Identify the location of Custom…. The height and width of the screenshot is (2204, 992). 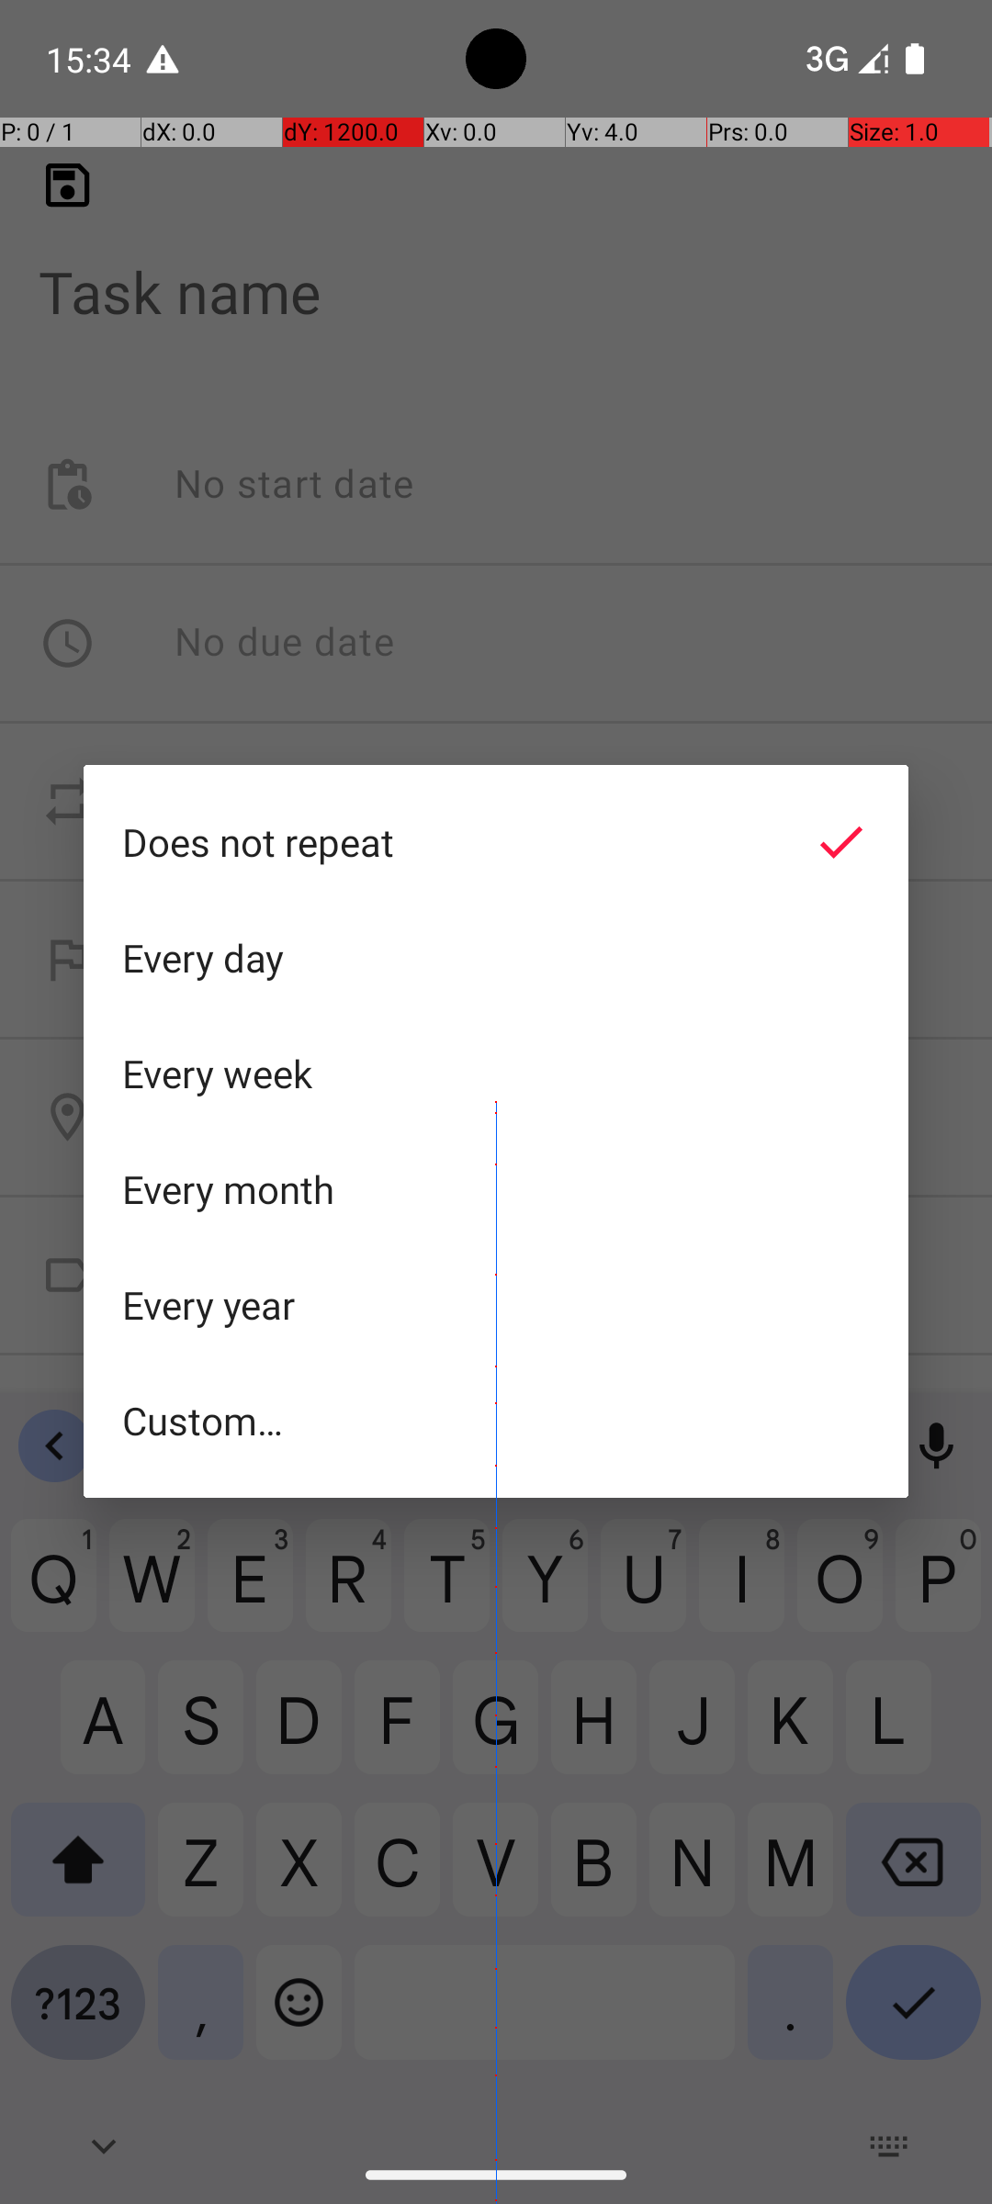
(496, 1420).